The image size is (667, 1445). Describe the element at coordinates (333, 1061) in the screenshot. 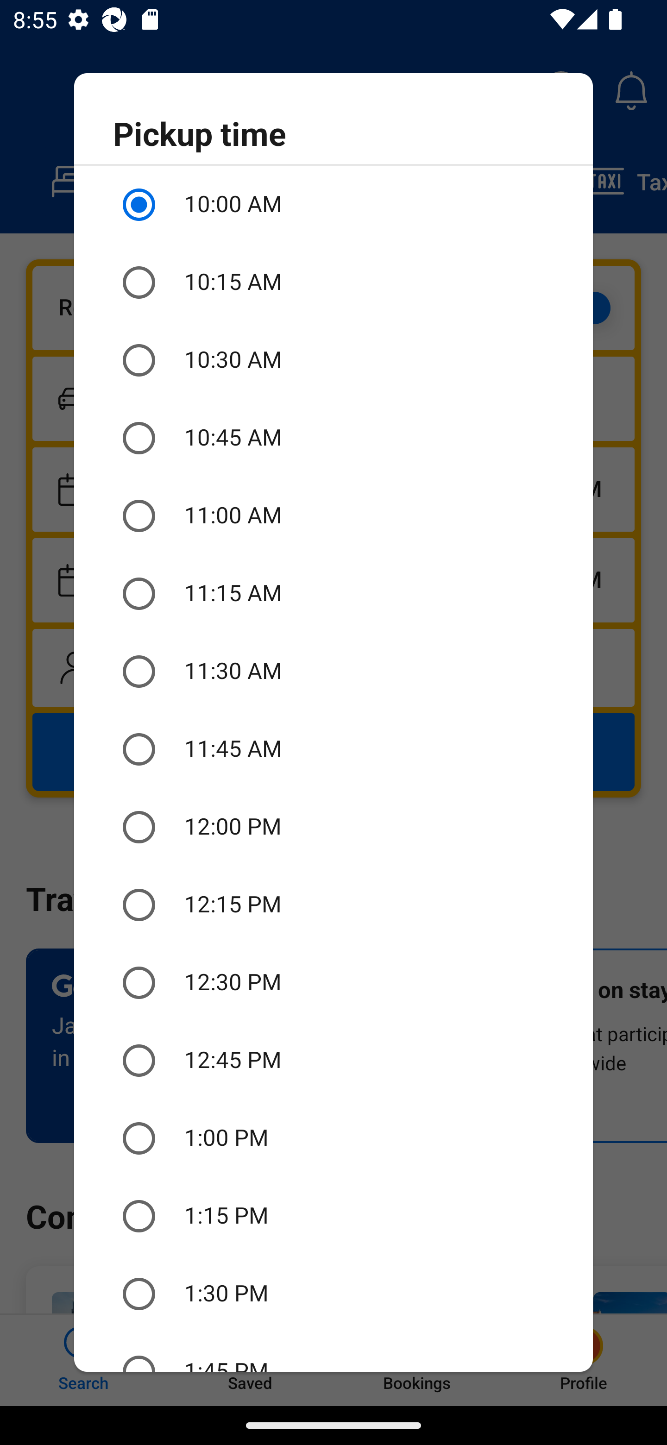

I see `12:45 PM` at that location.